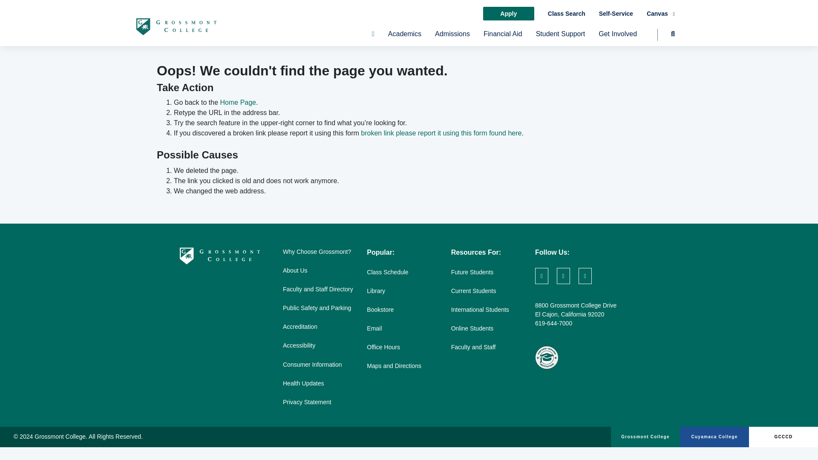 The image size is (818, 460). I want to click on Accessibility, so click(299, 345).